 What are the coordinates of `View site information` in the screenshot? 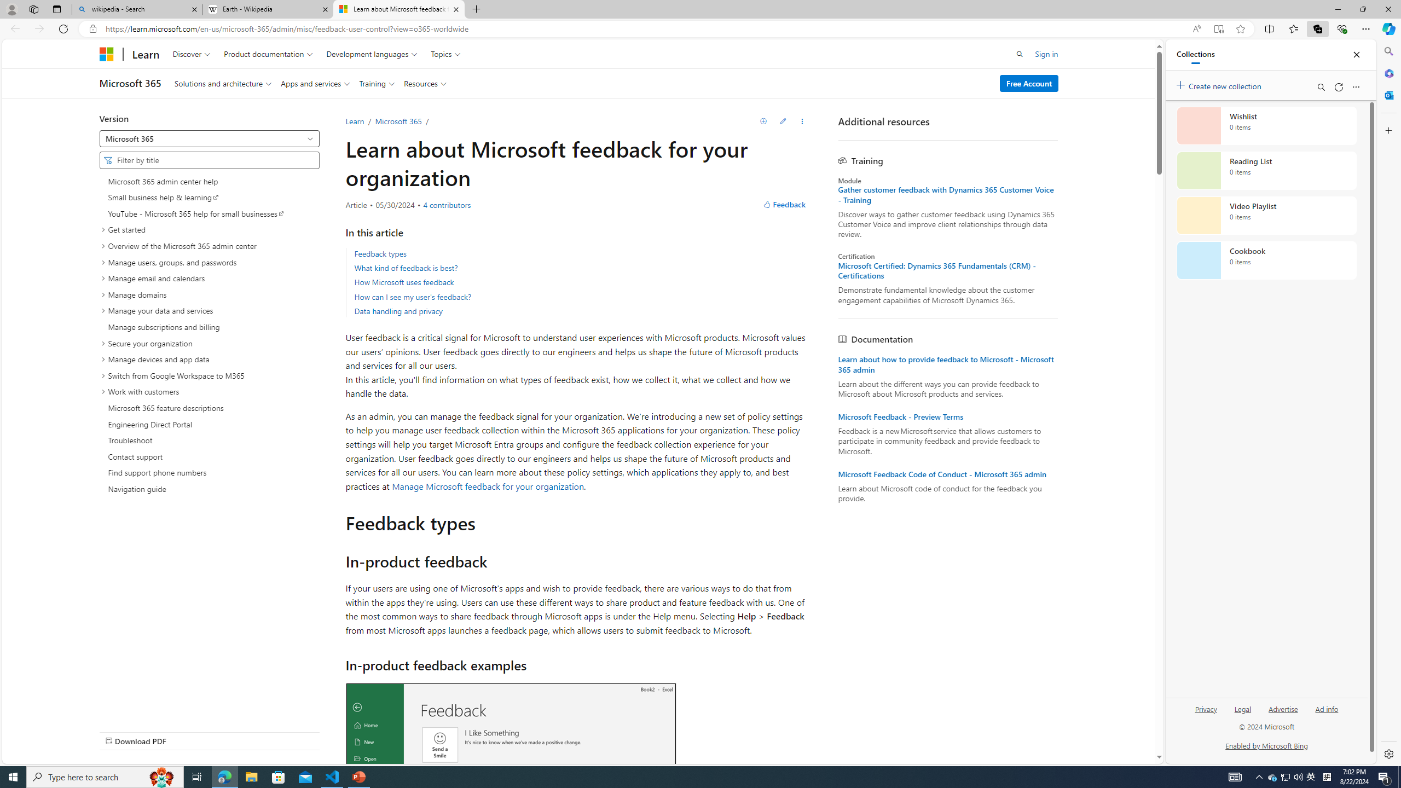 It's located at (93, 29).